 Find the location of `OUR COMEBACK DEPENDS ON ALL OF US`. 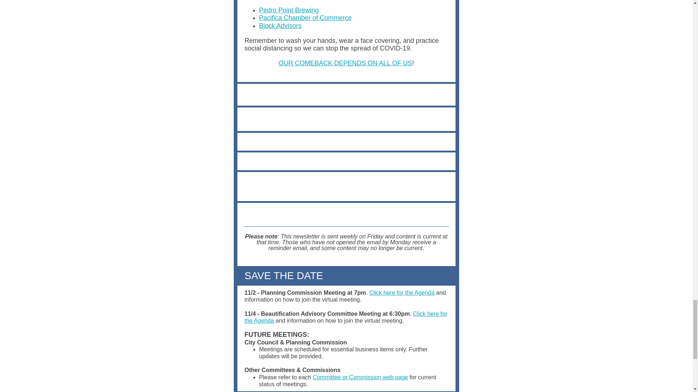

OUR COMEBACK DEPENDS ON ALL OF US is located at coordinates (345, 63).